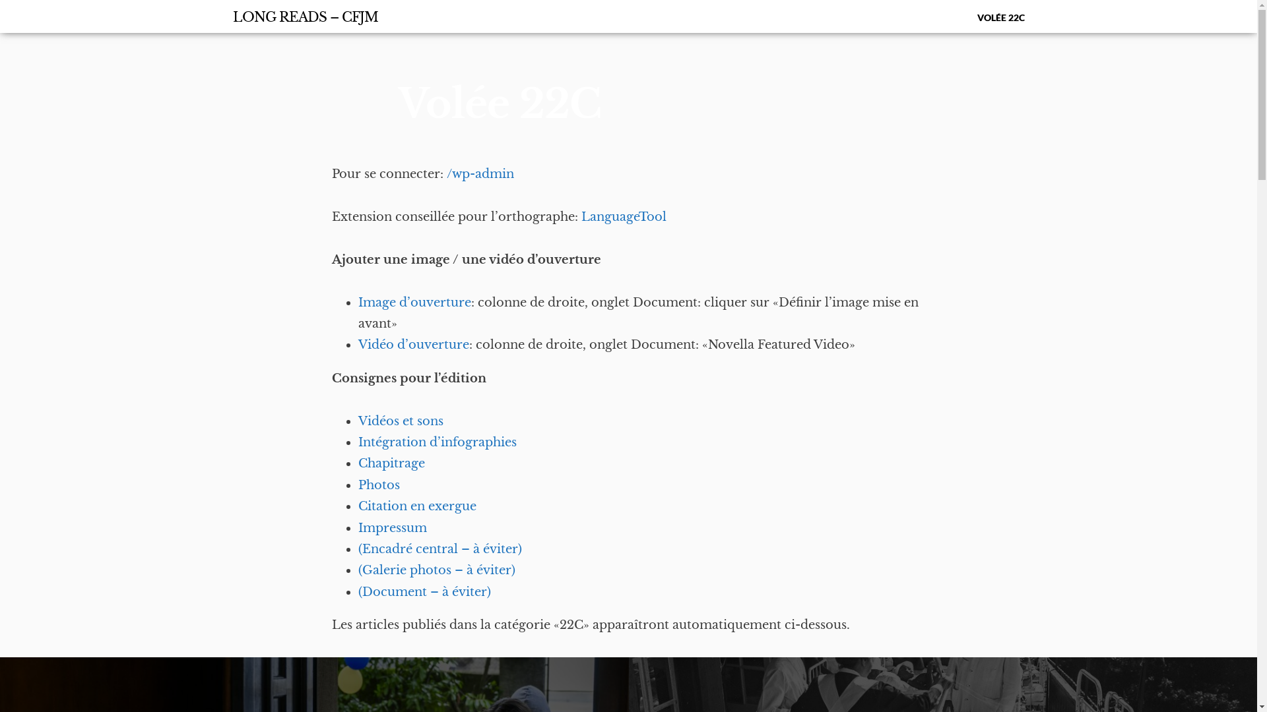  I want to click on /wp-admin, so click(480, 174).